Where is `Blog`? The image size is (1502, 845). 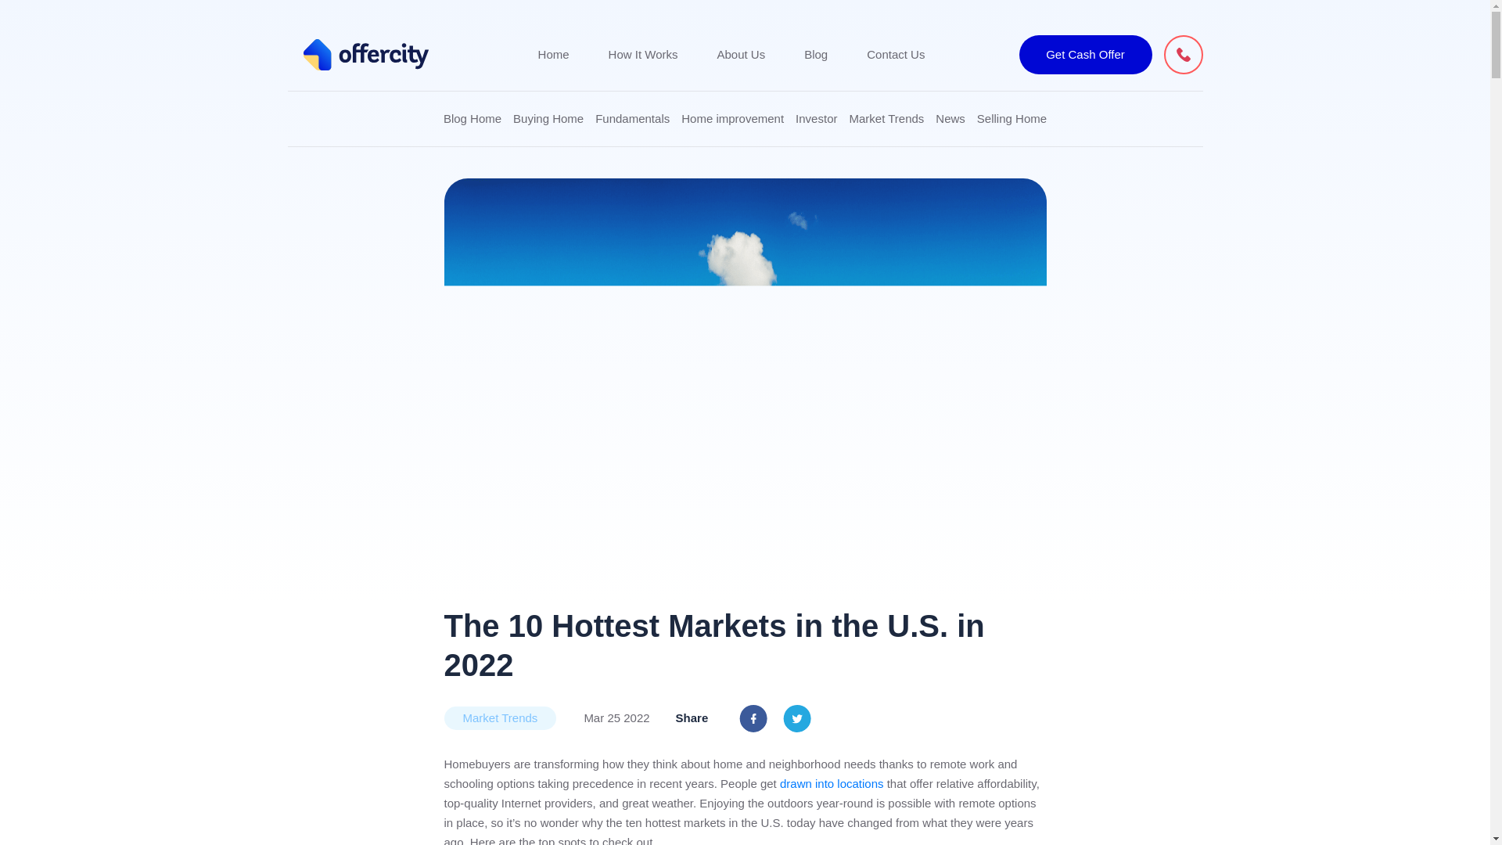
Blog is located at coordinates (815, 55).